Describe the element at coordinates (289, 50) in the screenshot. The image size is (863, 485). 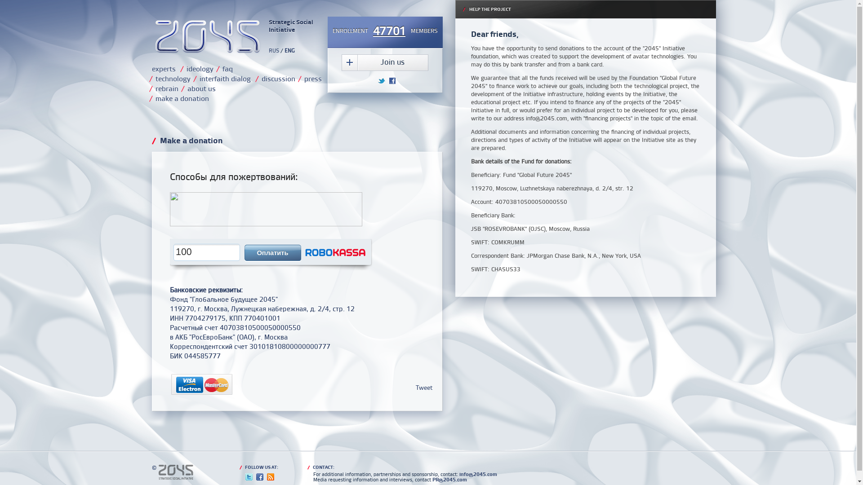
I see `ENG` at that location.